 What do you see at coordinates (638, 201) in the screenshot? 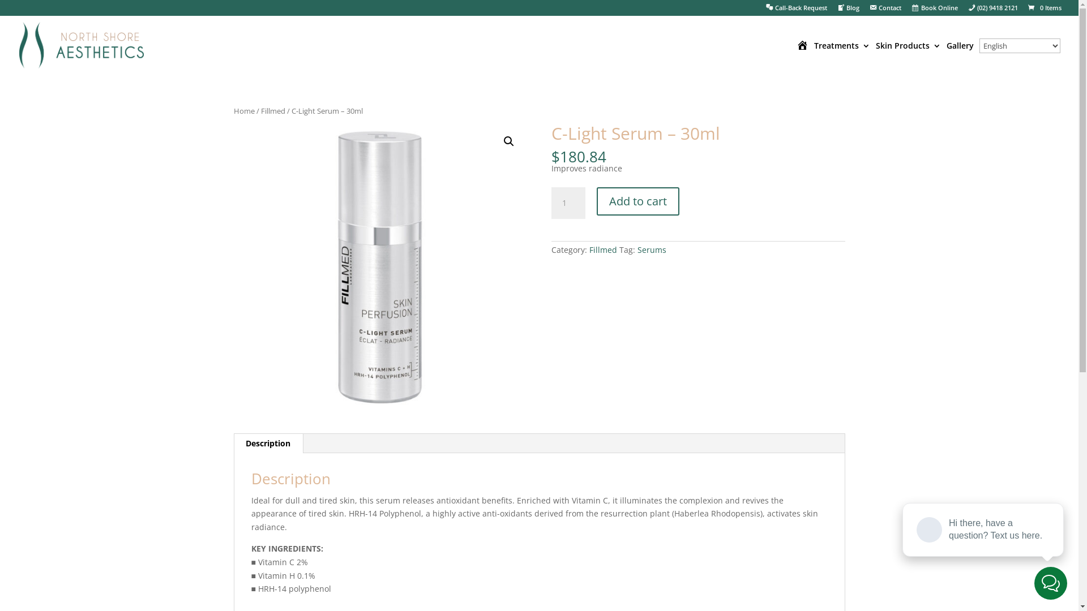
I see `Add to cart` at bounding box center [638, 201].